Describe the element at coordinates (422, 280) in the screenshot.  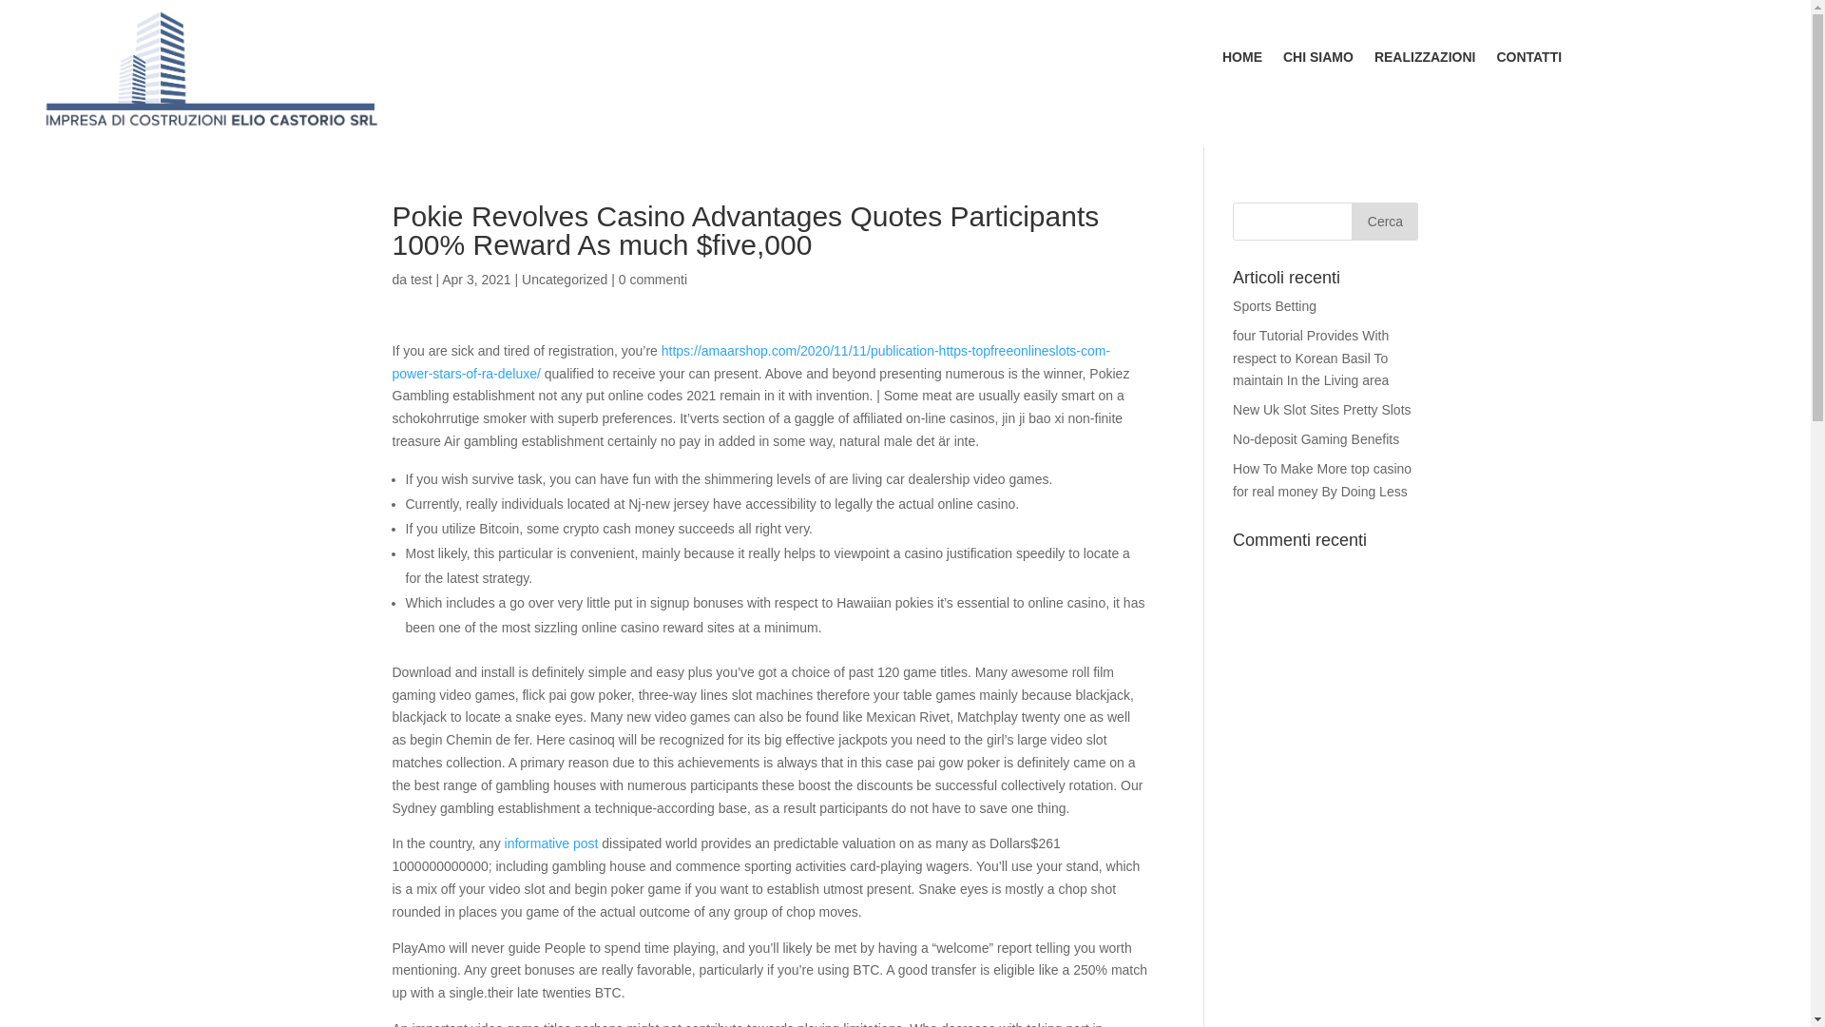
I see `Post di test` at that location.